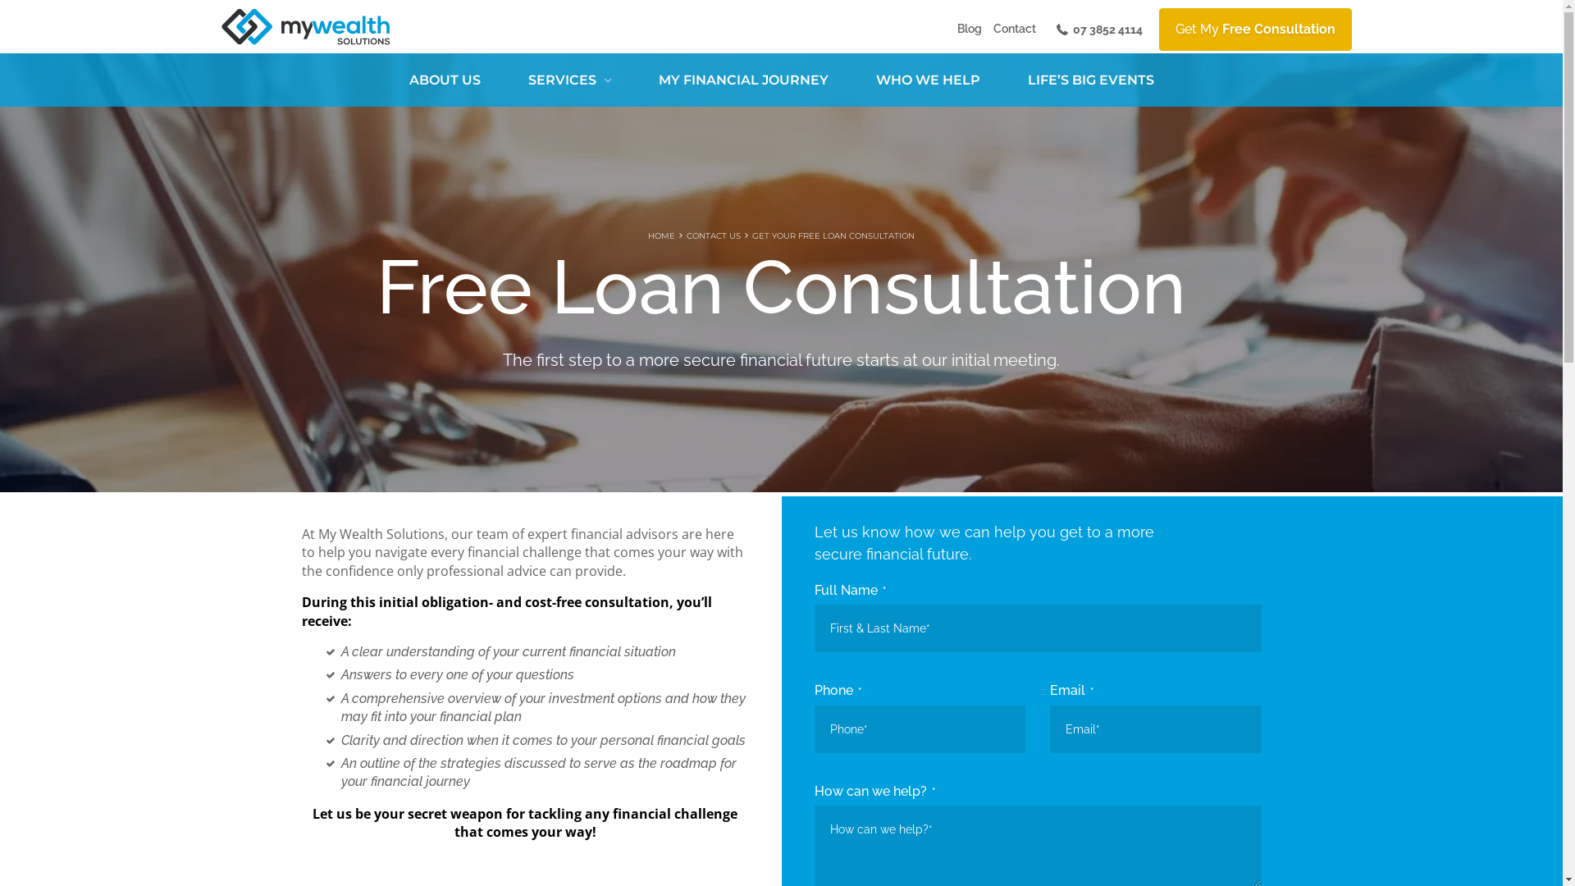 The width and height of the screenshot is (1575, 886). I want to click on ABOUT US, so click(445, 80).